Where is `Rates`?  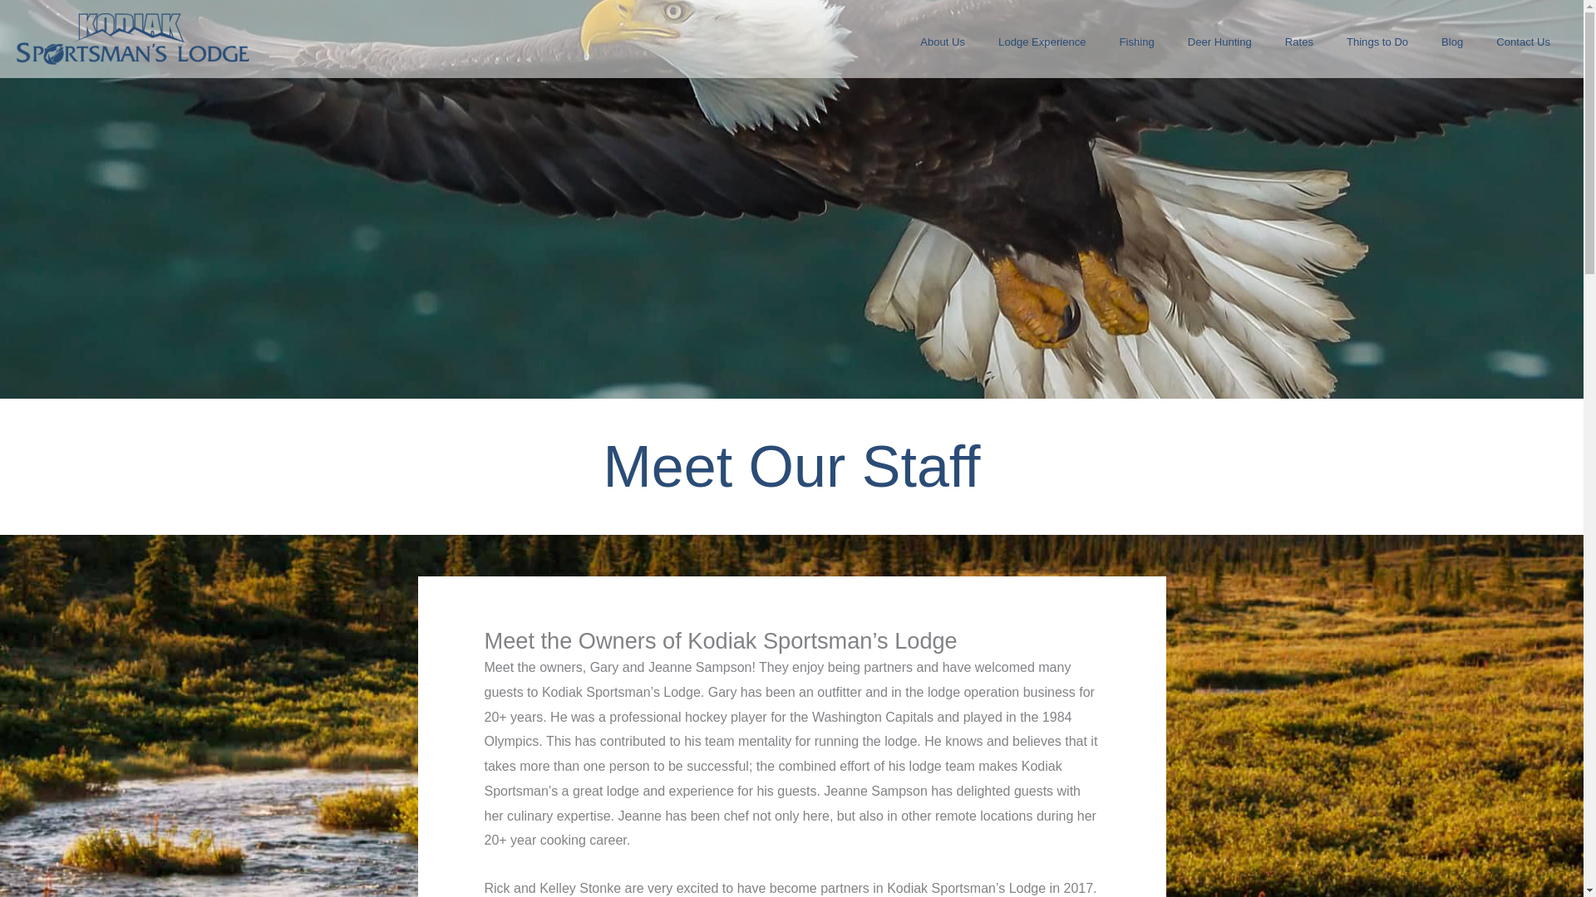 Rates is located at coordinates (1298, 42).